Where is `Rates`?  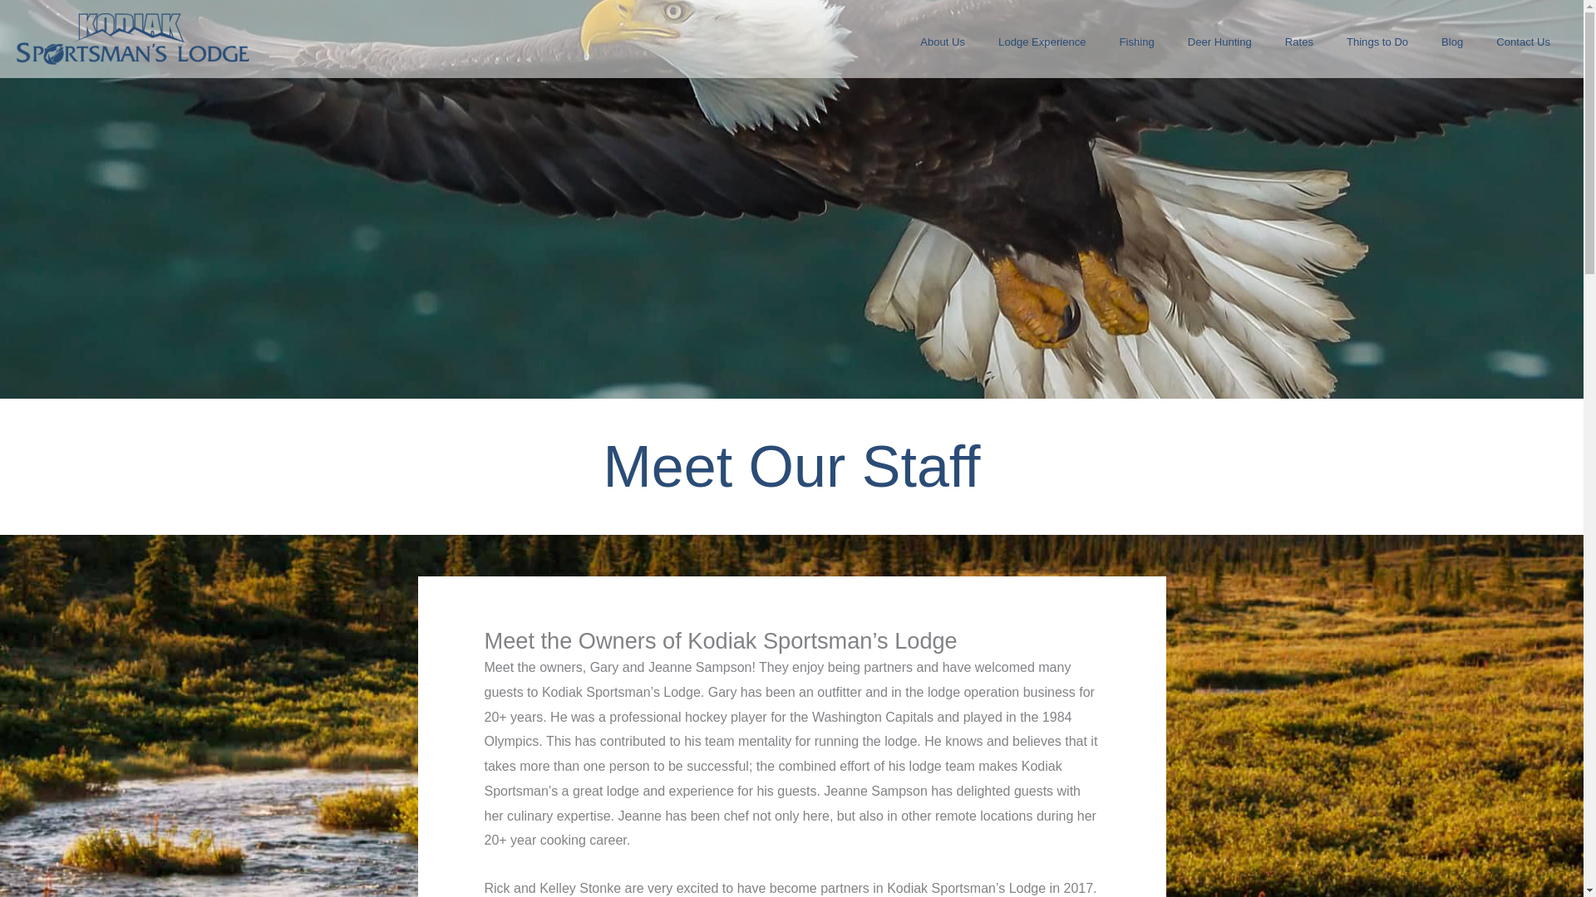 Rates is located at coordinates (1298, 42).